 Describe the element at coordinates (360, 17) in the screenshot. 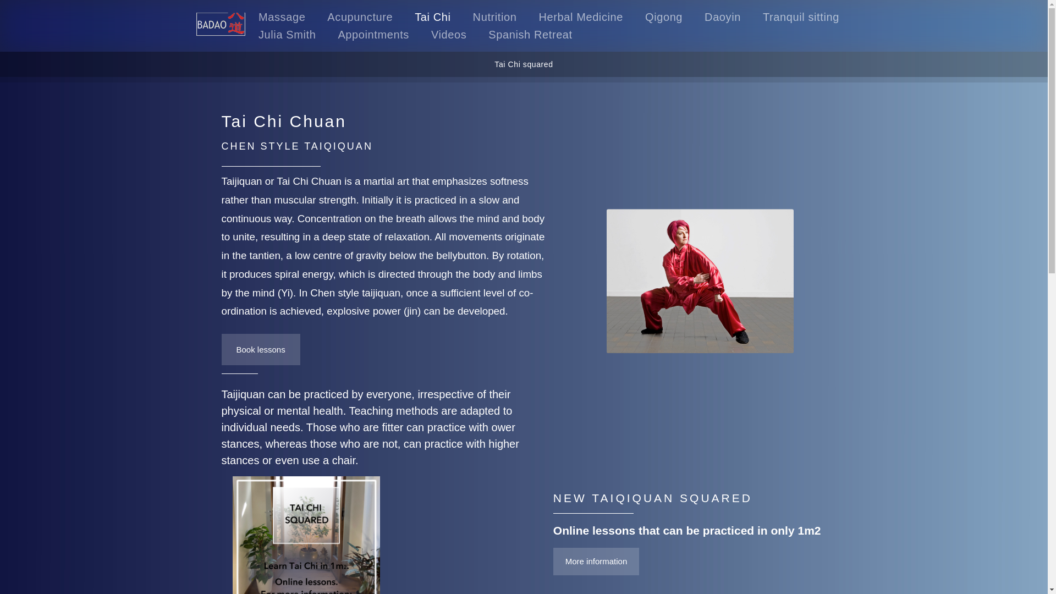

I see `Acupuncture` at that location.